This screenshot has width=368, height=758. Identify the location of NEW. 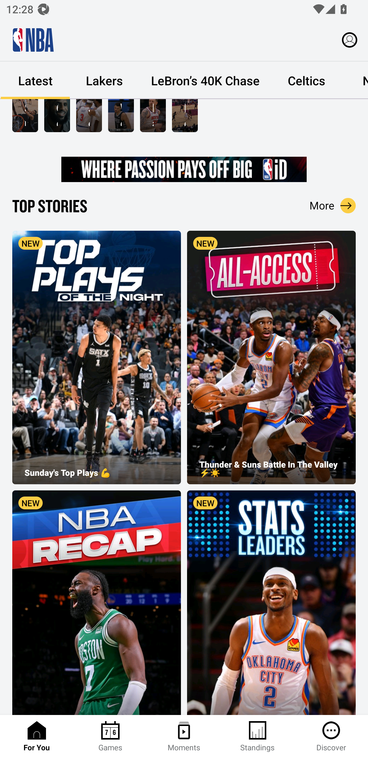
(97, 603).